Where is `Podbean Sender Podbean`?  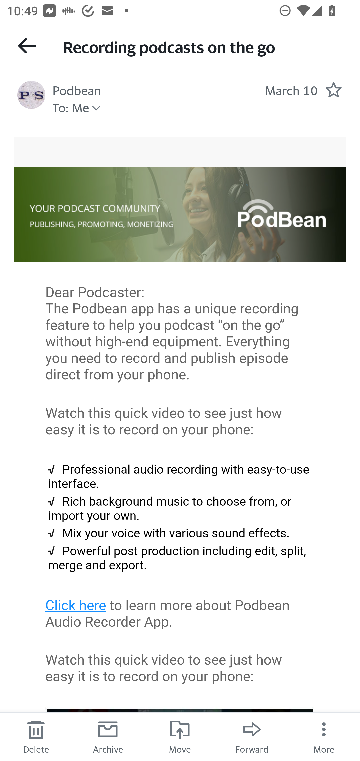 Podbean Sender Podbean is located at coordinates (77, 89).